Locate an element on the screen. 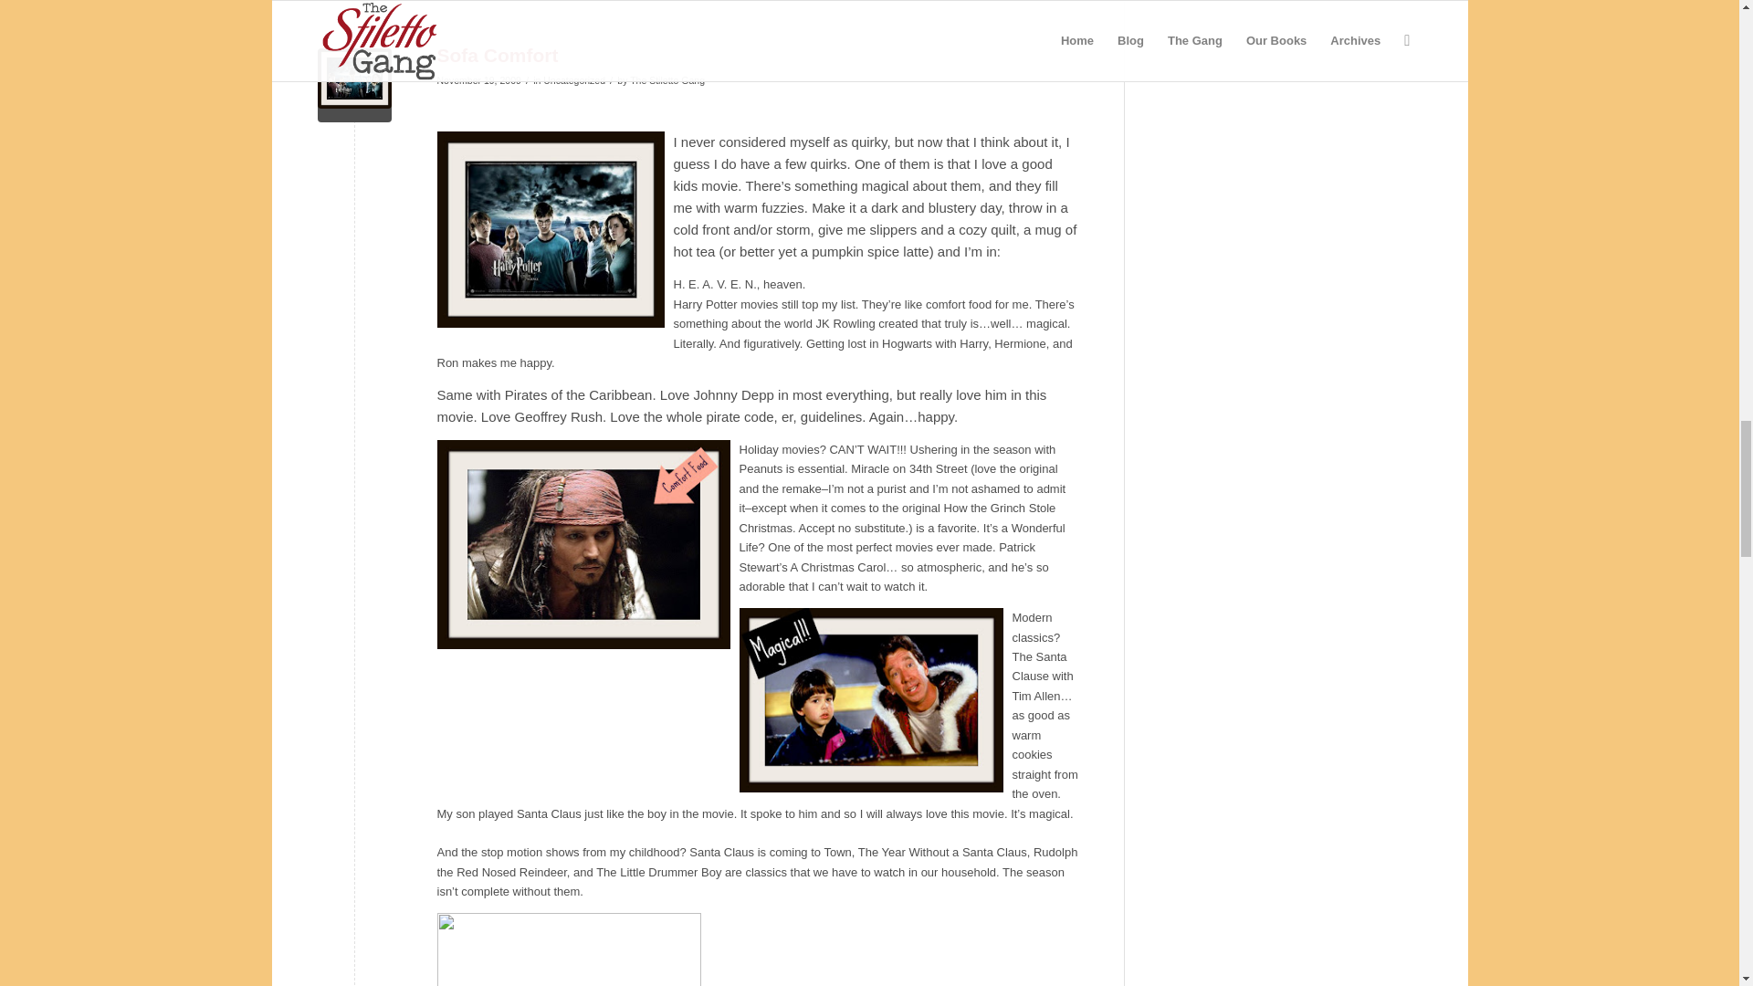 The height and width of the screenshot is (986, 1753). Posts by The Stiletto Gang is located at coordinates (667, 80).